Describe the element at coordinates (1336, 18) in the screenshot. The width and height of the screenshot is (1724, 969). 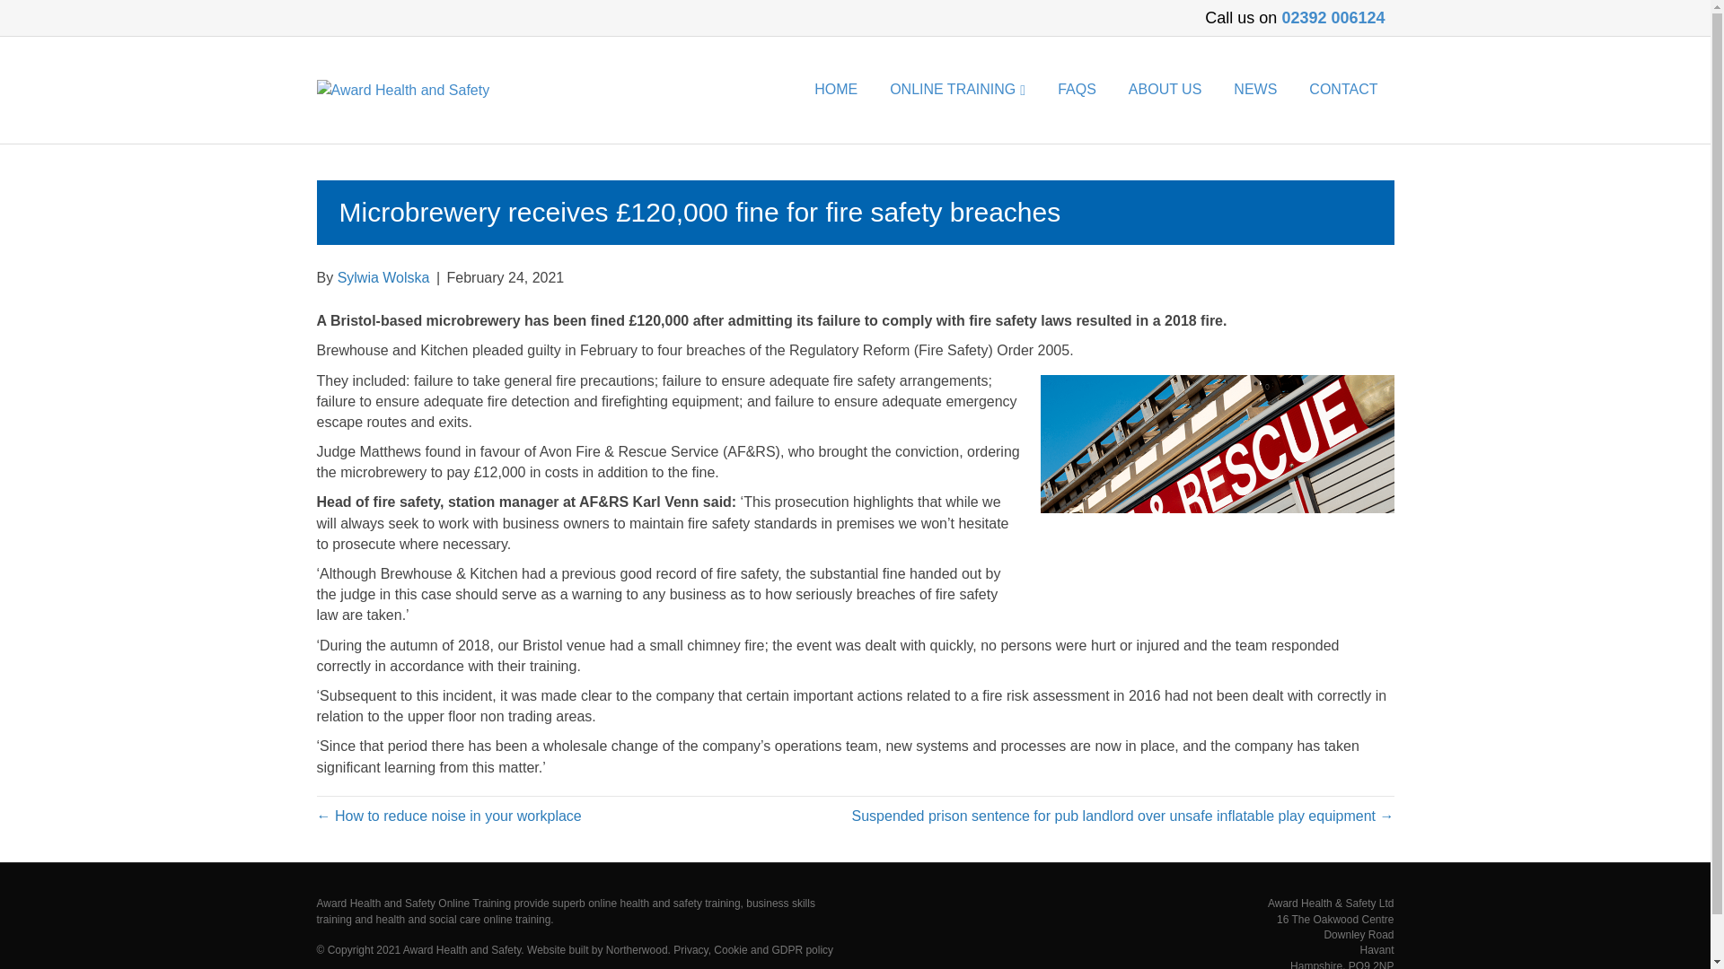
I see `02392 006124  ` at that location.